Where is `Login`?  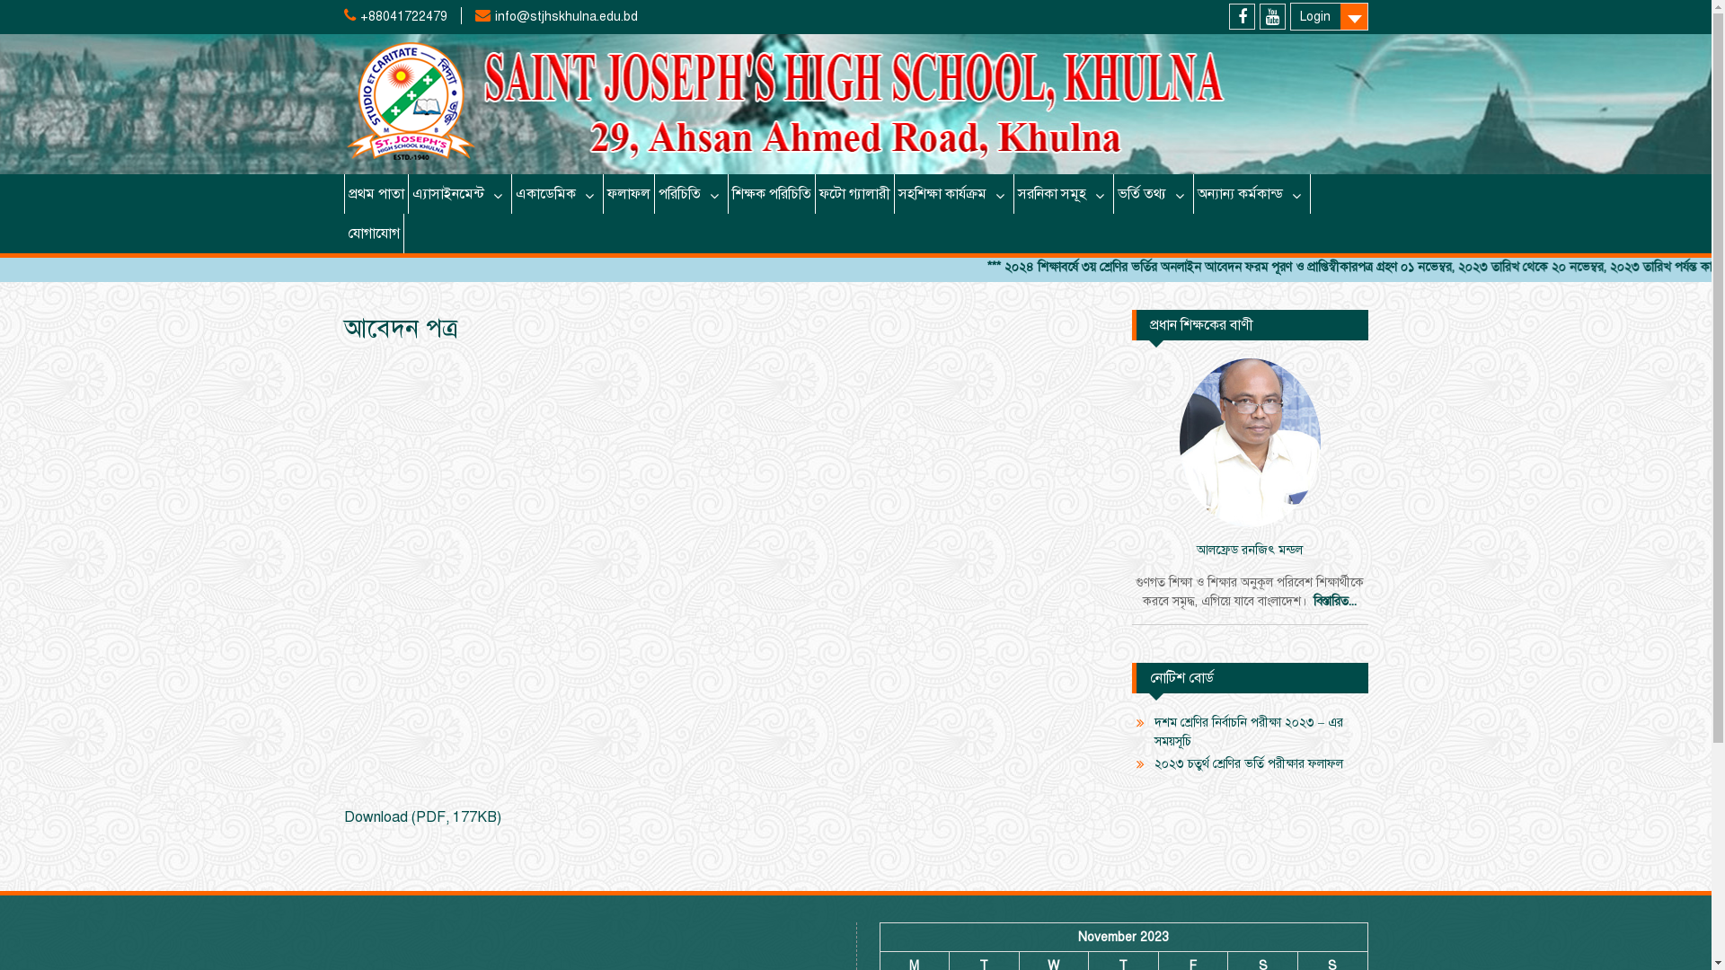
Login is located at coordinates (1330, 16).